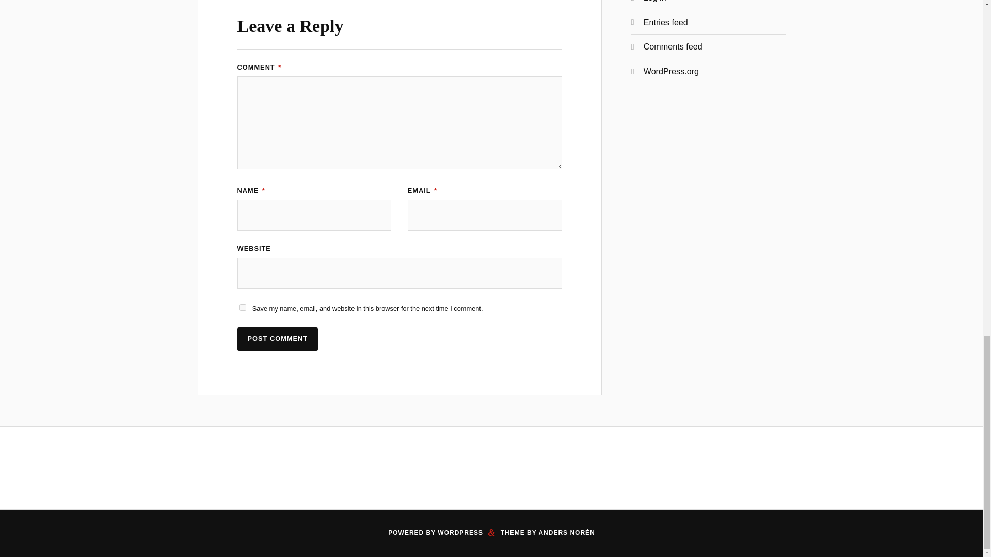  I want to click on Post Comment, so click(278, 339).